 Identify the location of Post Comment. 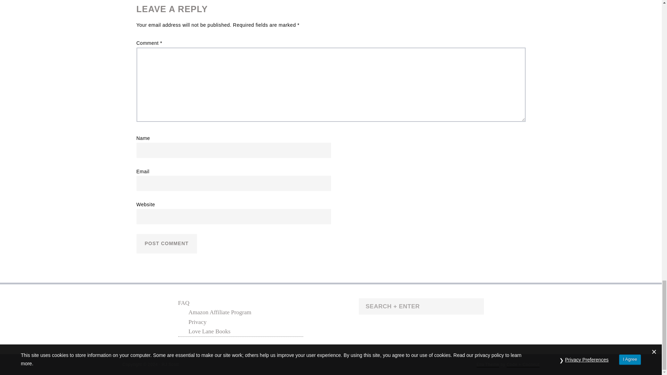
(166, 244).